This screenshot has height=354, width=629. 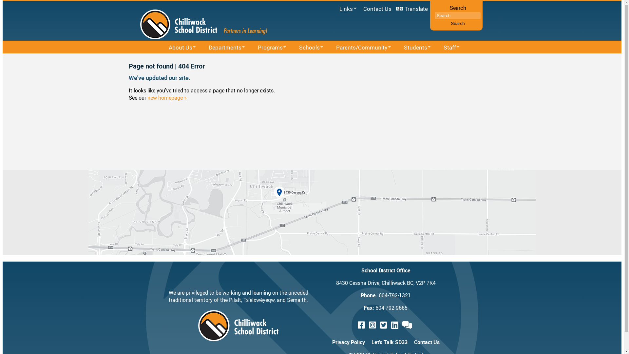 What do you see at coordinates (247, 60) in the screenshot?
I see `Facilities Department` at bounding box center [247, 60].